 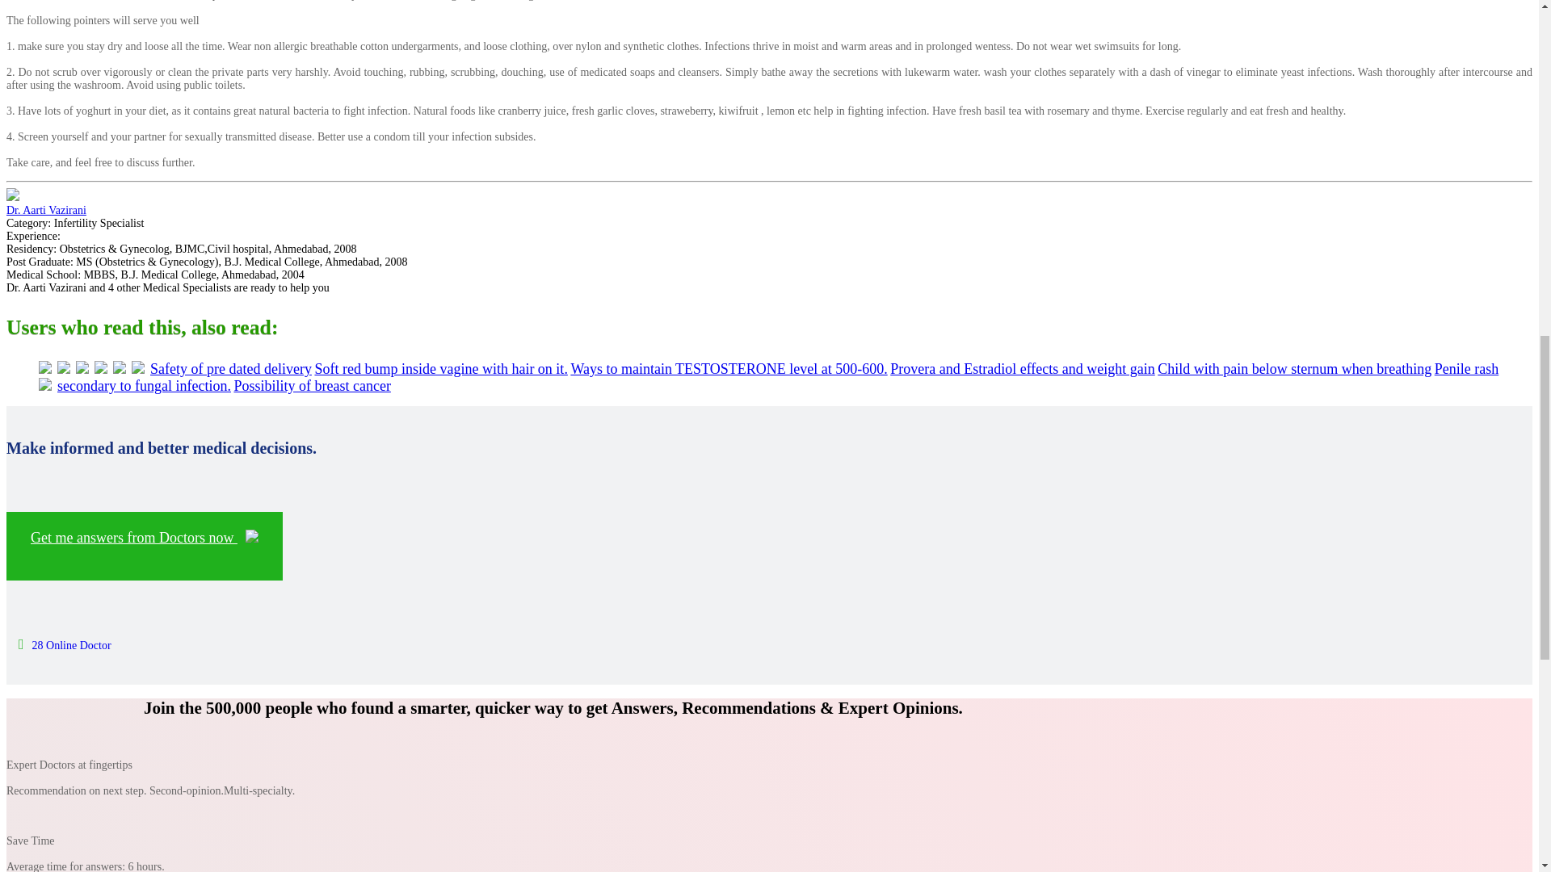 What do you see at coordinates (1023, 368) in the screenshot?
I see `Provera and Estradiol effects and weight gain` at bounding box center [1023, 368].